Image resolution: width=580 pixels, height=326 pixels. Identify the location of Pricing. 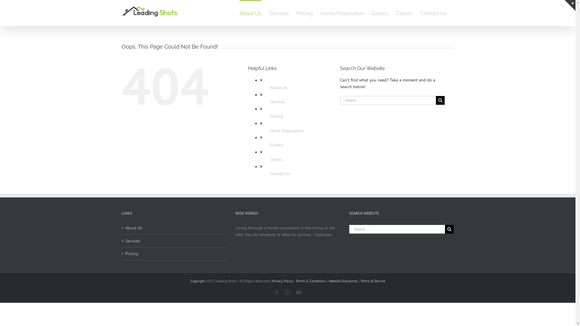
(304, 13).